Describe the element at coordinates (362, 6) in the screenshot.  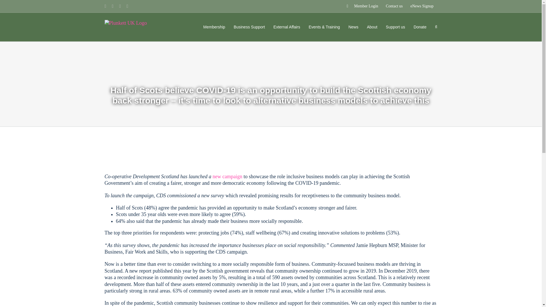
I see `Member Login` at that location.